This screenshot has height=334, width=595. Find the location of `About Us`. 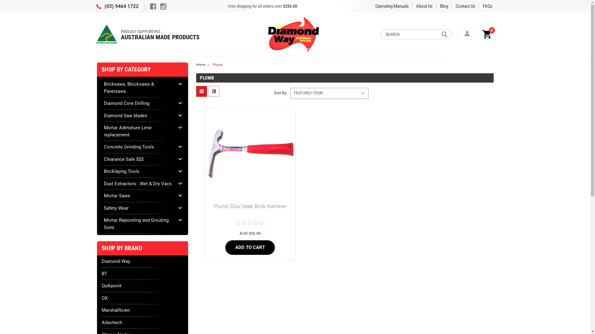

About Us is located at coordinates (425, 6).